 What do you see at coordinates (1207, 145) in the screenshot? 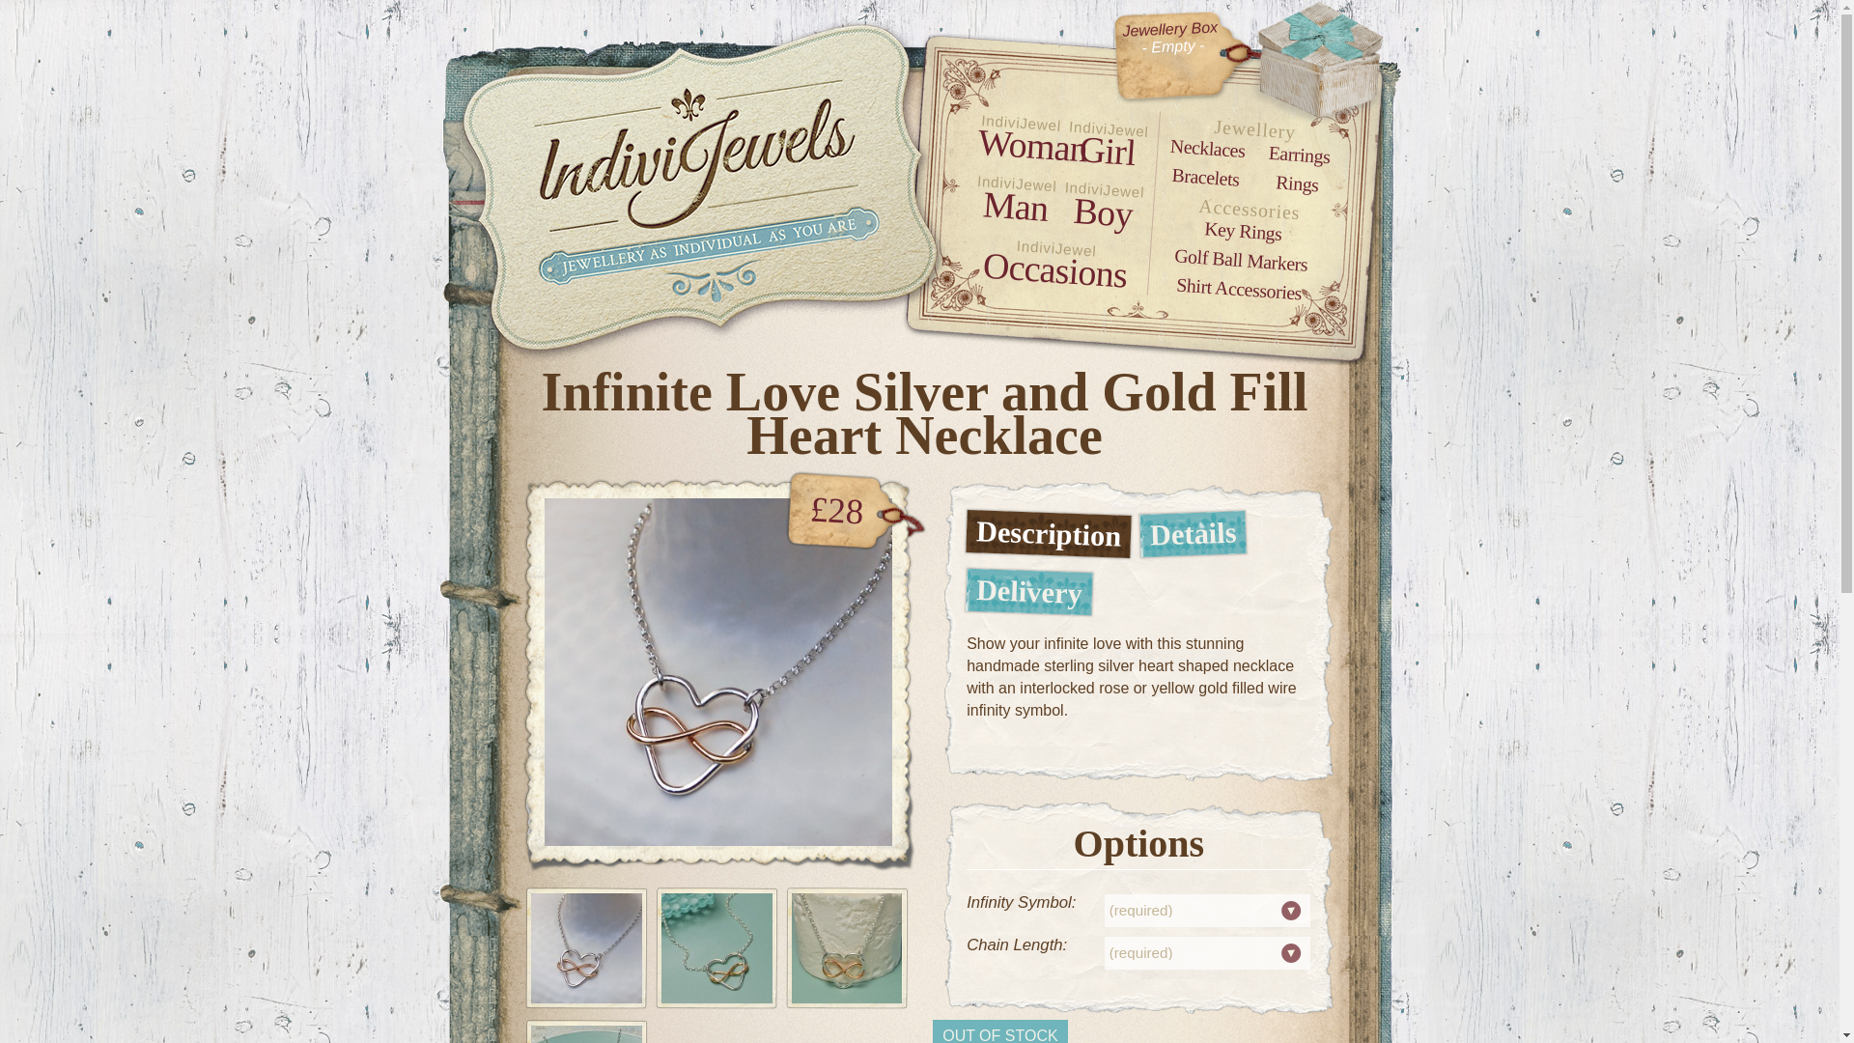
I see `Necklaces` at bounding box center [1207, 145].